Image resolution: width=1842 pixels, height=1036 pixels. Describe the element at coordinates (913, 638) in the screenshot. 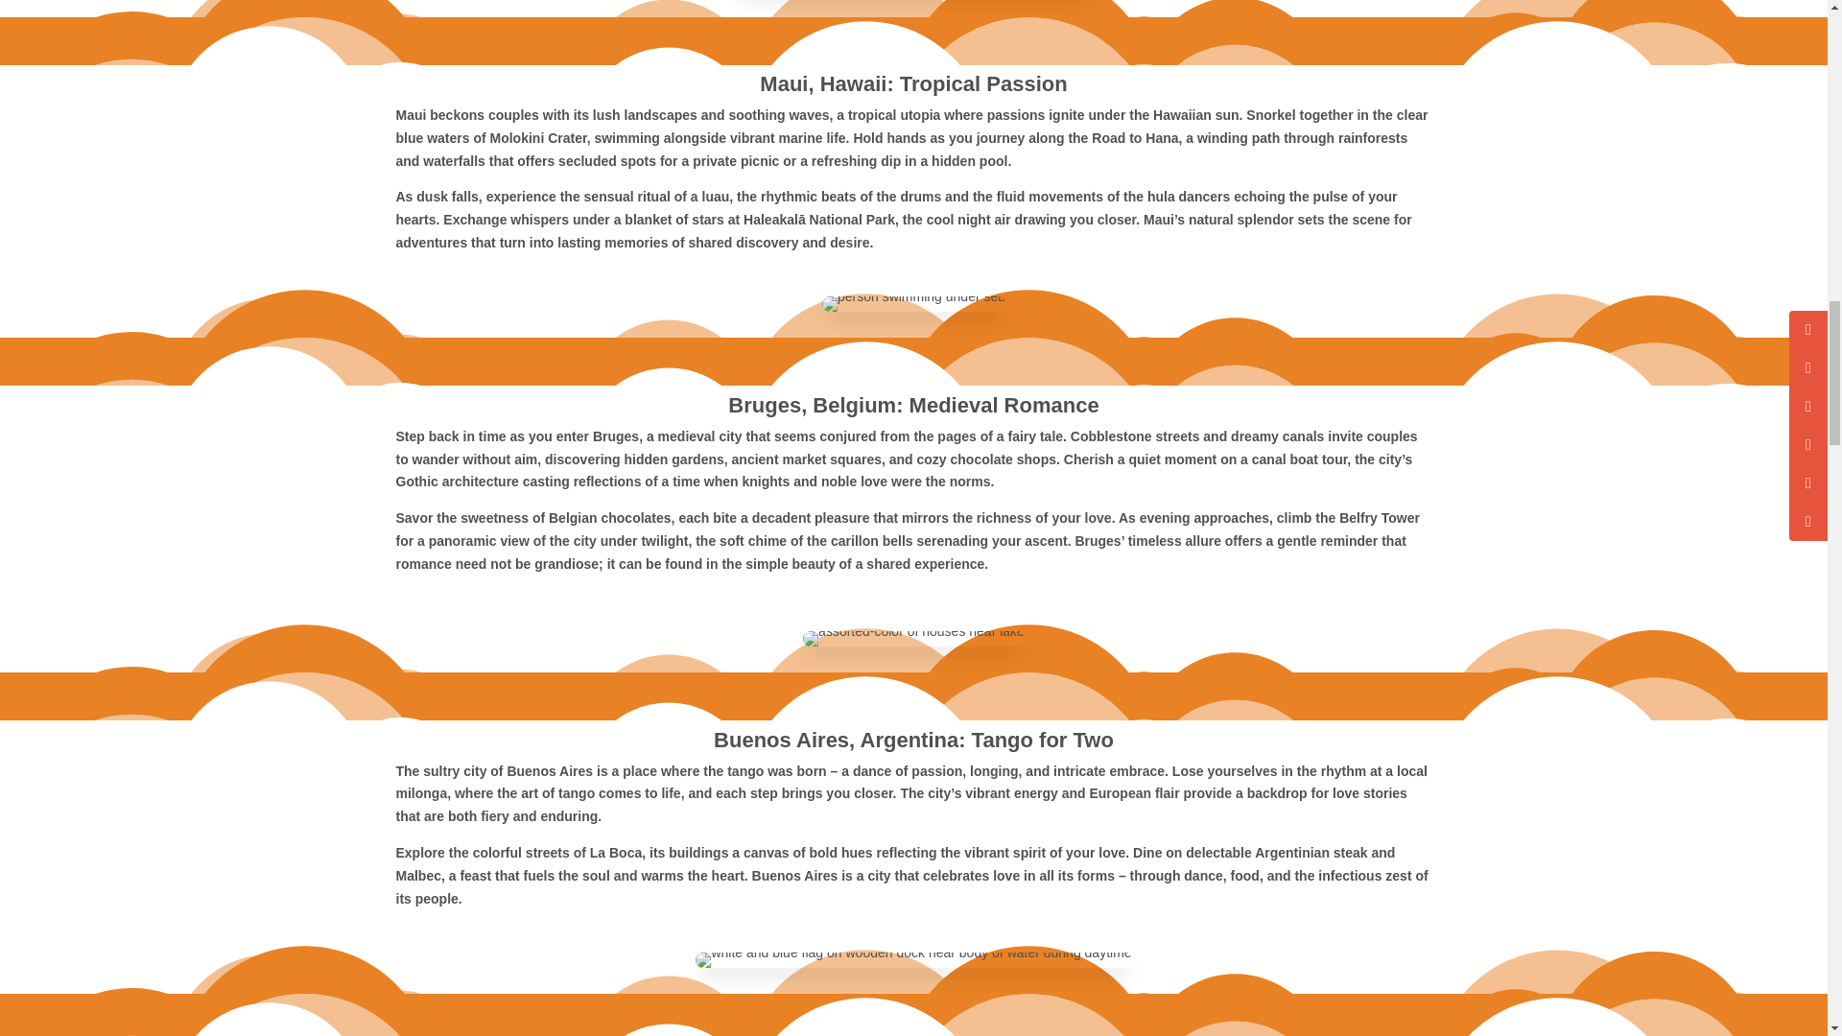

I see `Photo by Alex Vasey` at that location.